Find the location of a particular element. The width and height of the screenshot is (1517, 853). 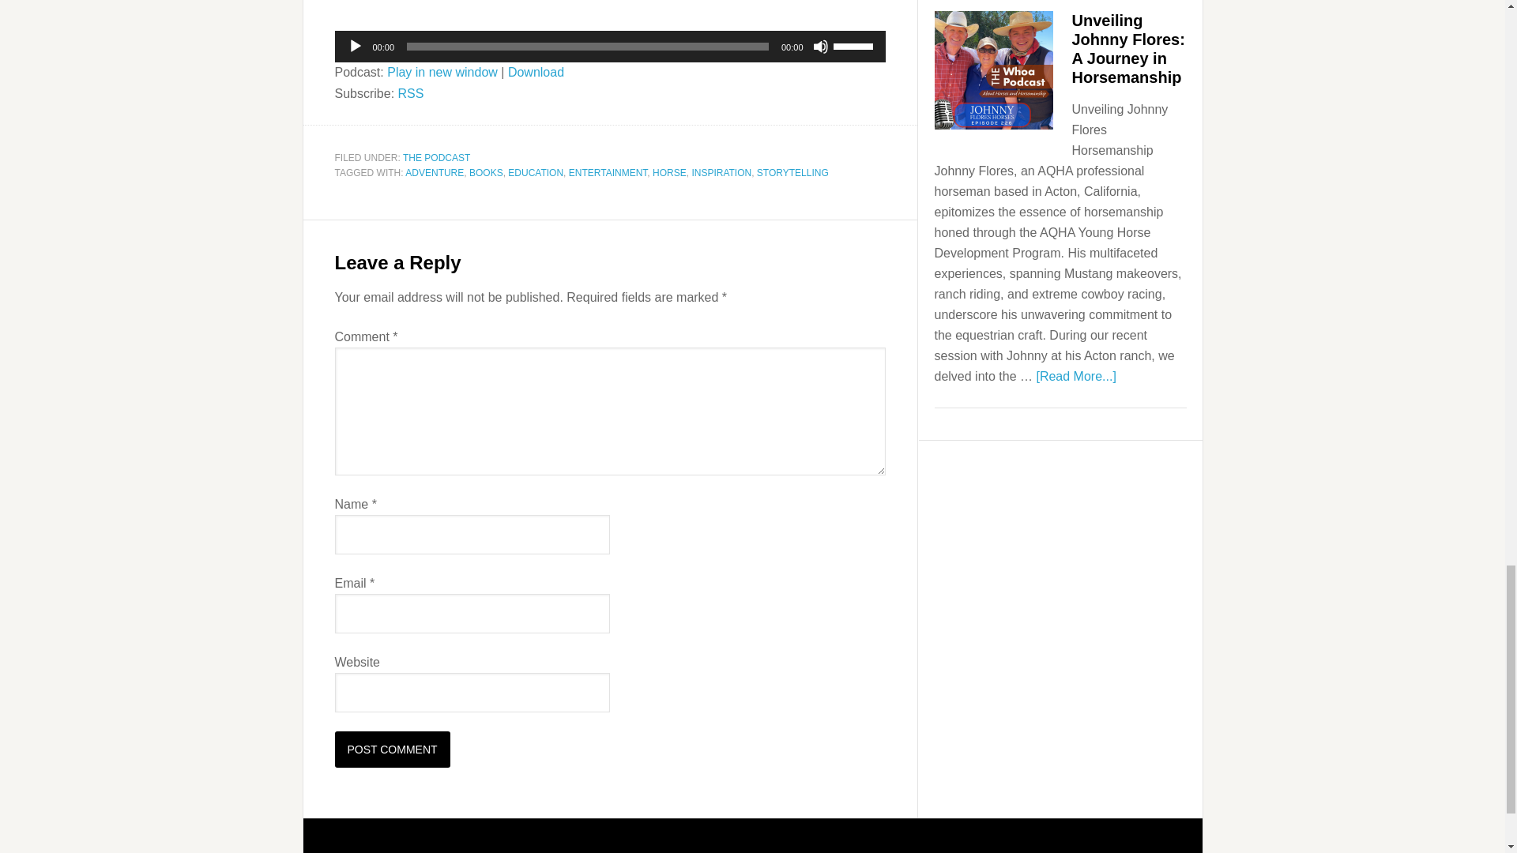

EDUCATION is located at coordinates (536, 172).